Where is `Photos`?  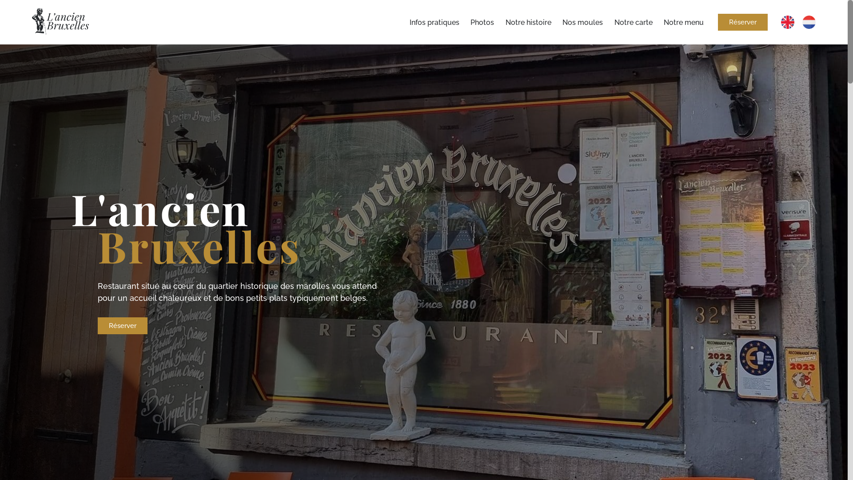 Photos is located at coordinates (482, 22).